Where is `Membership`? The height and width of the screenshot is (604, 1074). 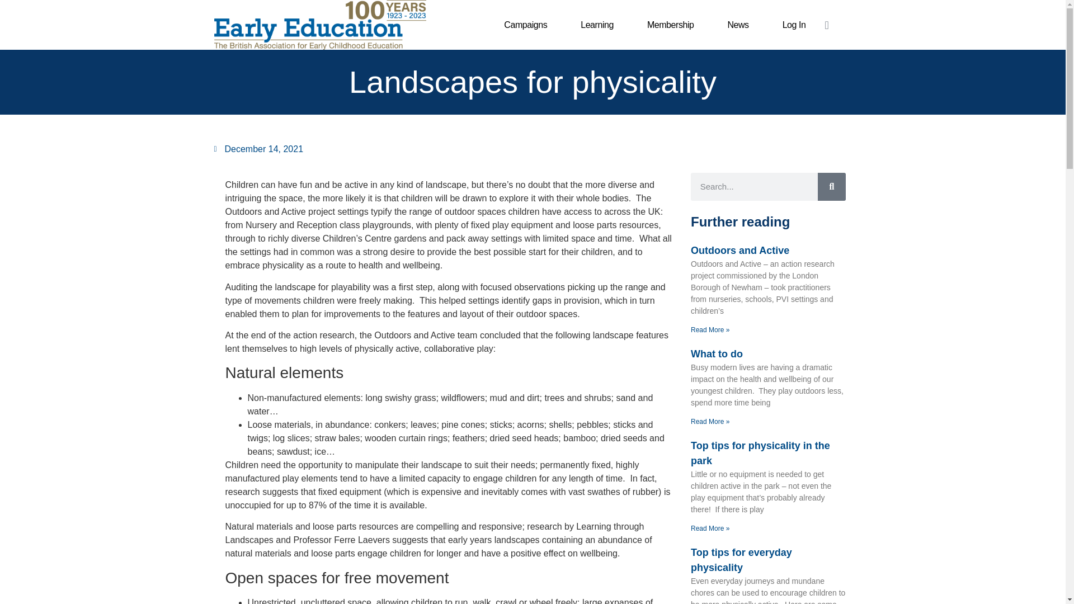 Membership is located at coordinates (670, 25).